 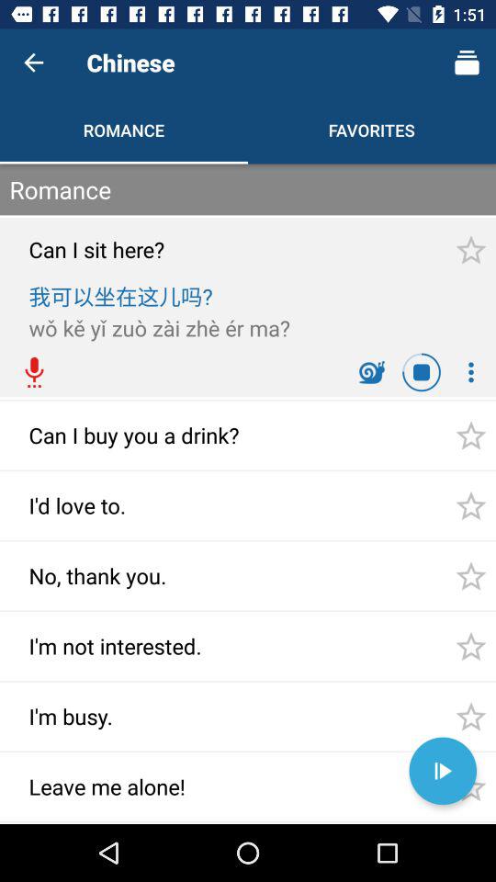 I want to click on click on more options icon, so click(x=470, y=372).